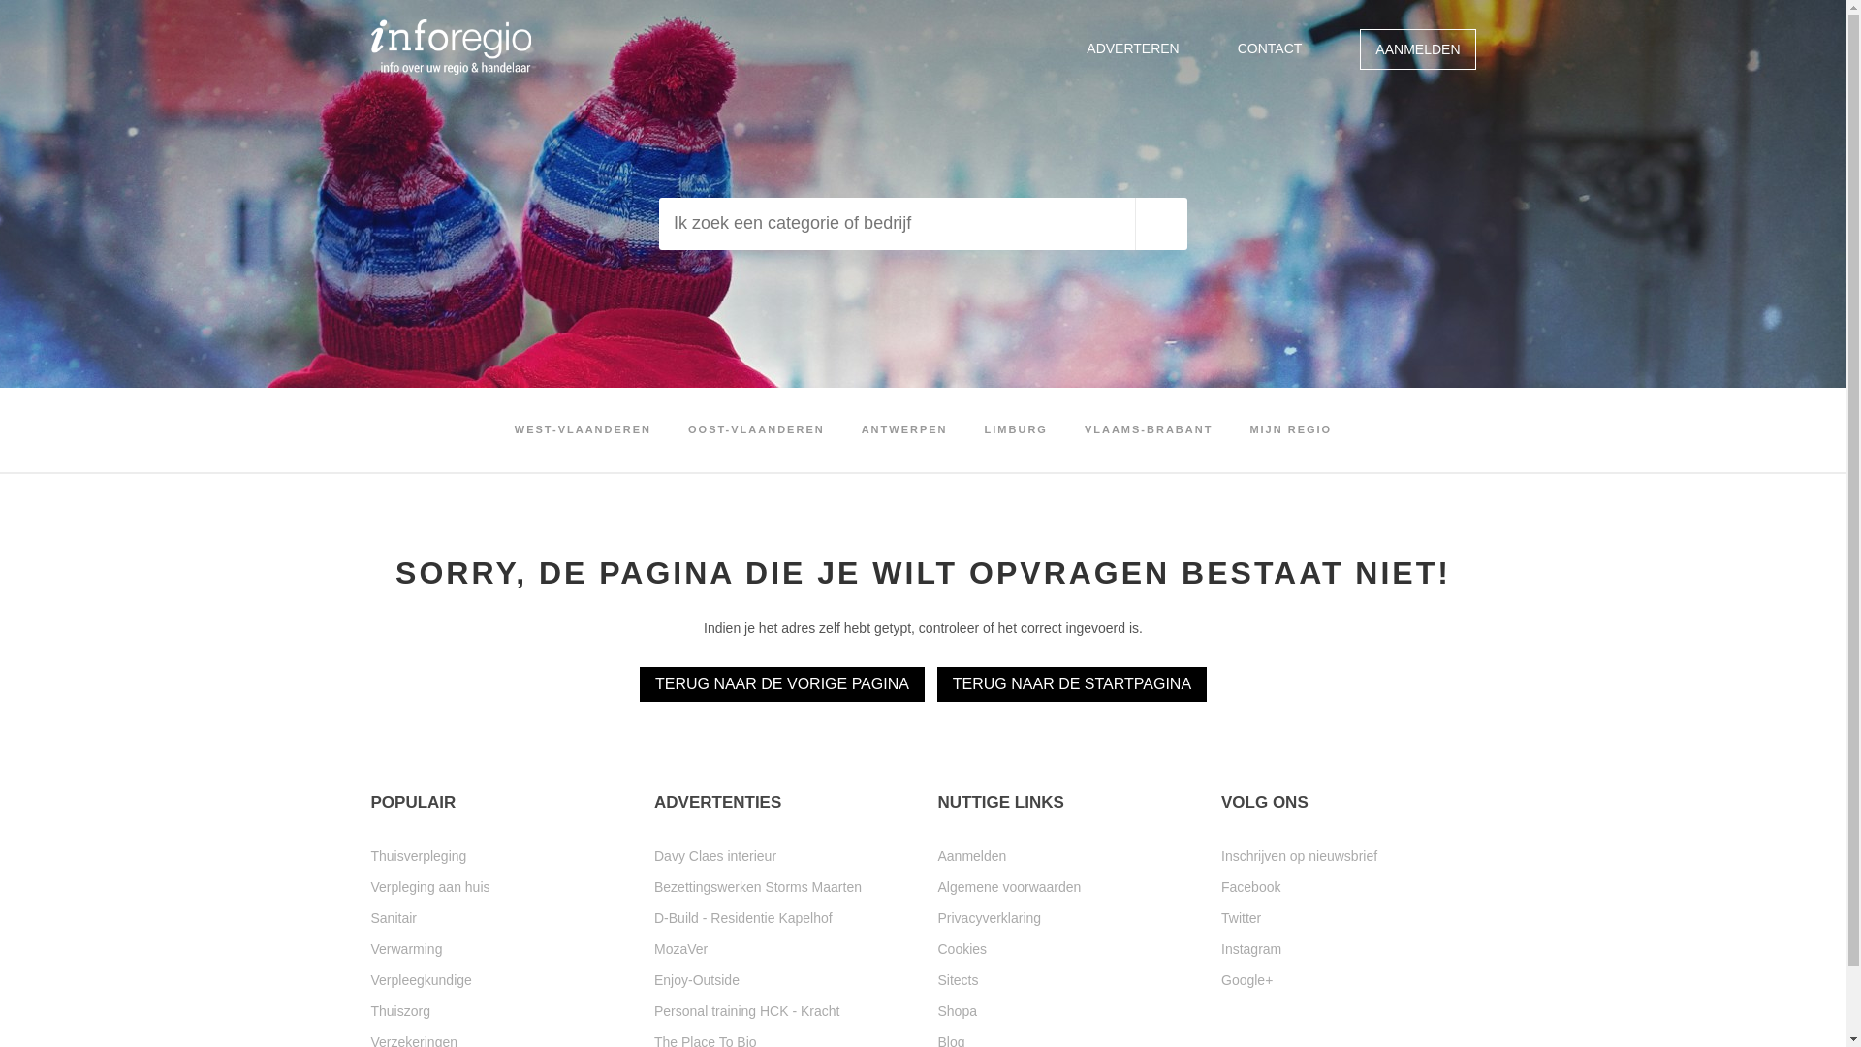 This screenshot has width=1861, height=1047. Describe the element at coordinates (1150, 430) in the screenshot. I see `VLAAMS-BRABANT` at that location.